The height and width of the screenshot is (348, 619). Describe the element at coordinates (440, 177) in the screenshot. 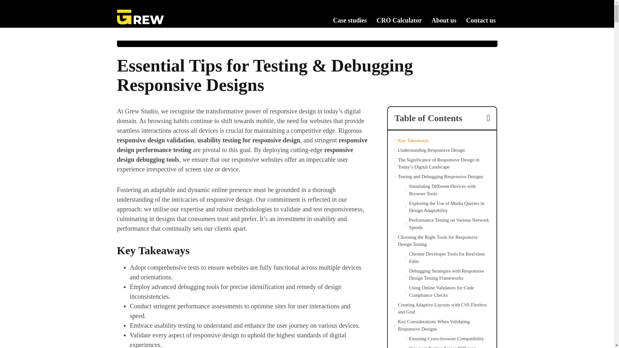

I see `Testing and Debugging Responsive Designs` at that location.